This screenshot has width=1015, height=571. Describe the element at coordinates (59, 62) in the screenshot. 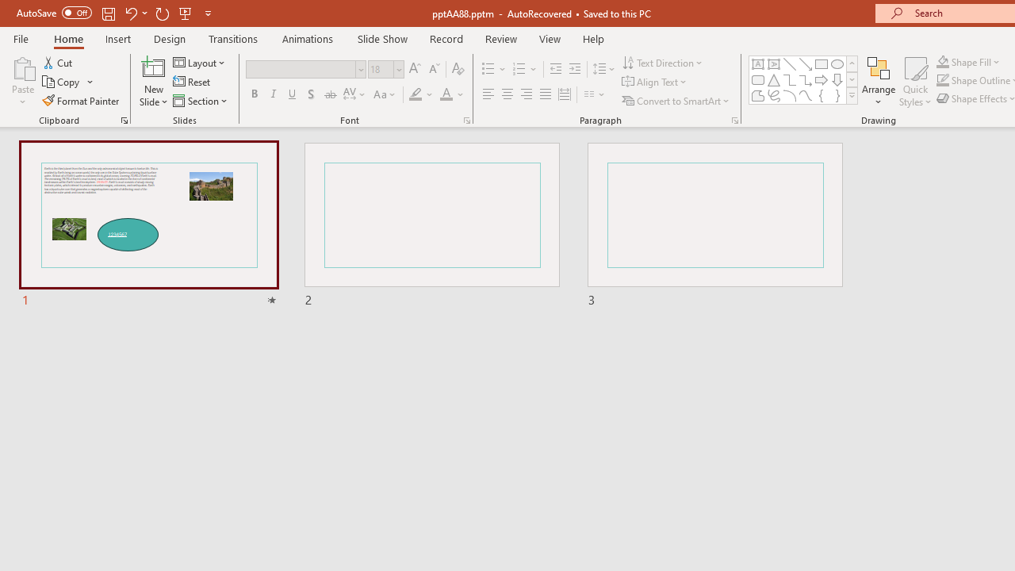

I see `Cut` at that location.